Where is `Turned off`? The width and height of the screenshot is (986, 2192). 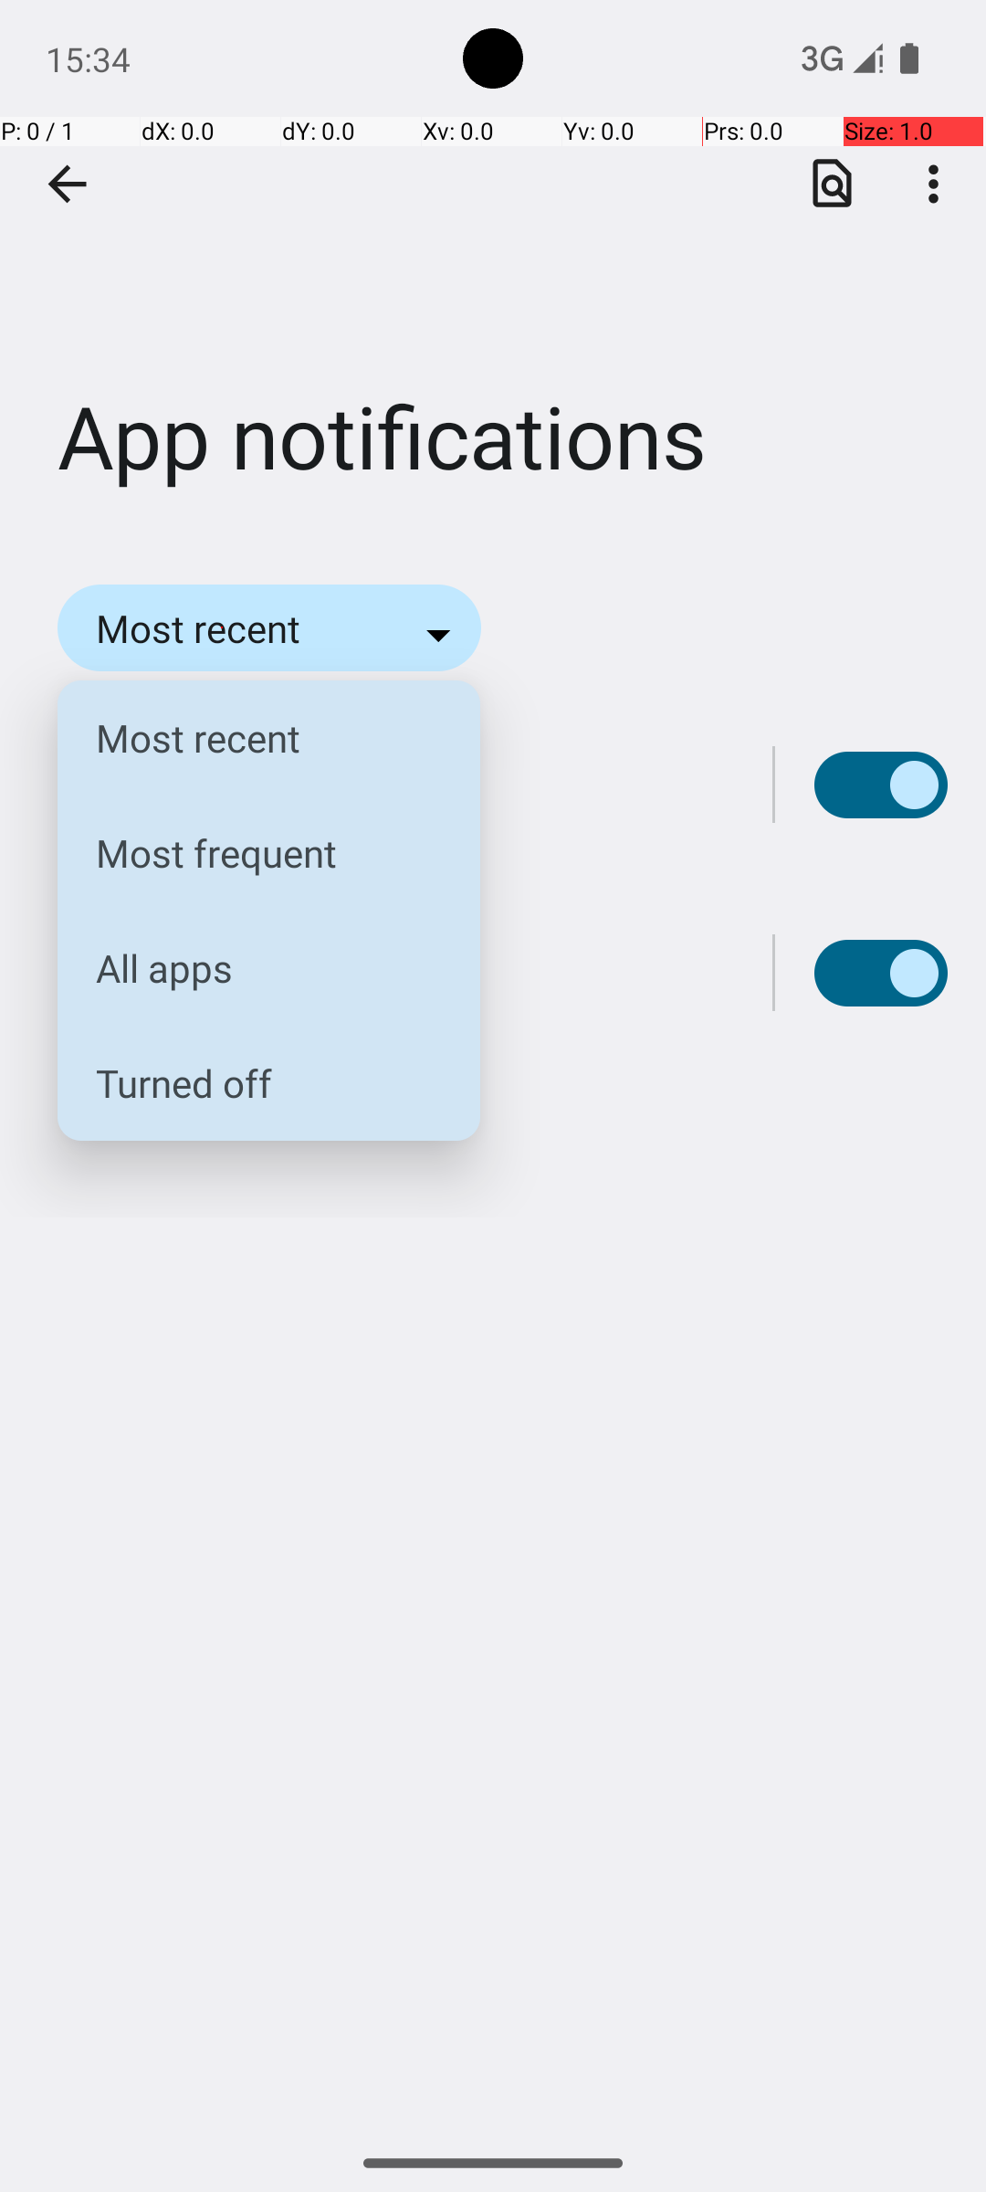 Turned off is located at coordinates (255, 1083).